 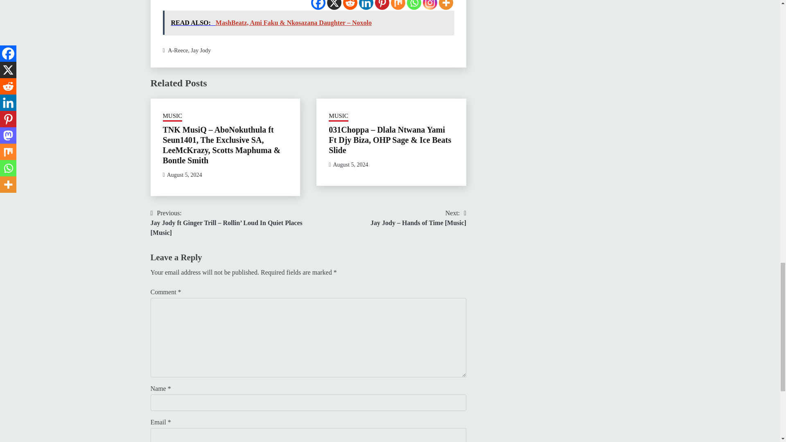 What do you see at coordinates (334, 5) in the screenshot?
I see `X` at bounding box center [334, 5].